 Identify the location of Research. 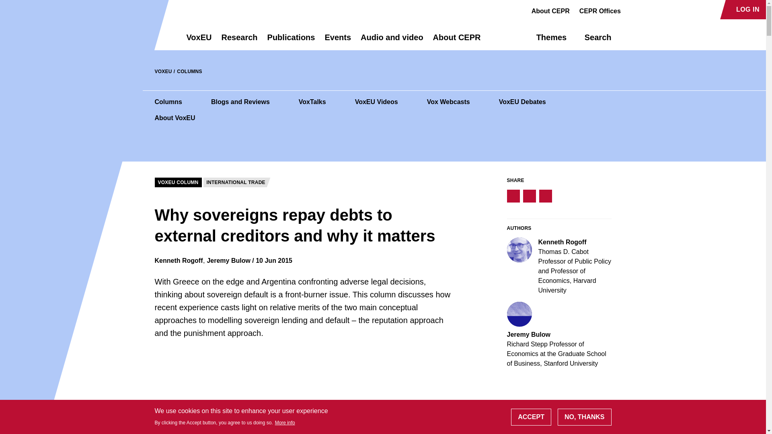
(239, 41).